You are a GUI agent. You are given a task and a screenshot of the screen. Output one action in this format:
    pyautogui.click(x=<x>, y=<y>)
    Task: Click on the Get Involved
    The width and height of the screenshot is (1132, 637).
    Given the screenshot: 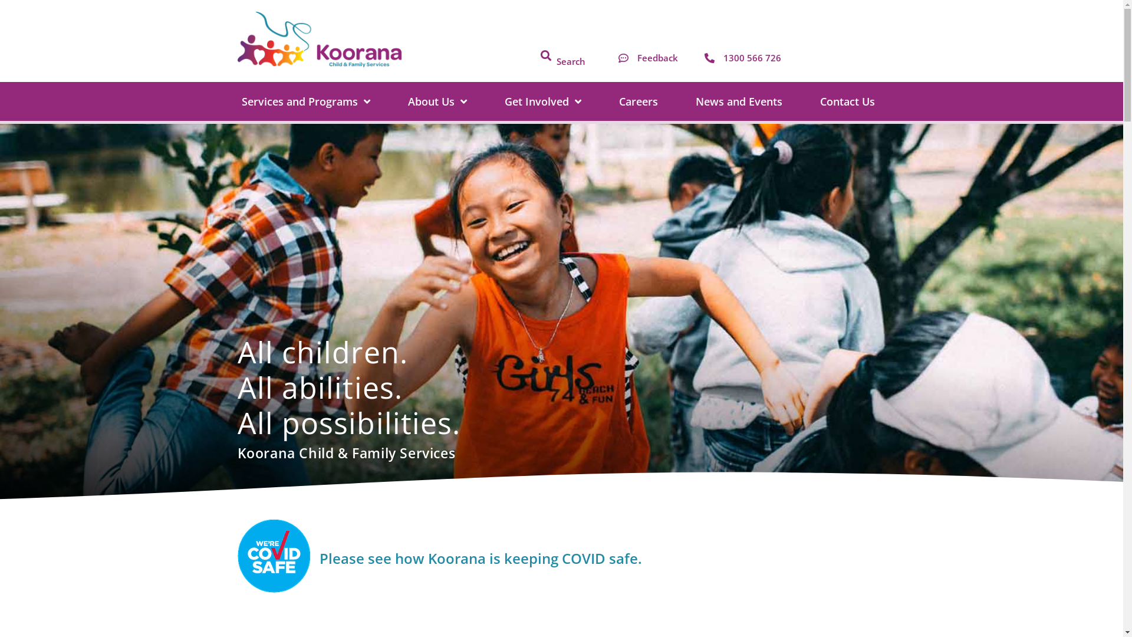 What is the action you would take?
    pyautogui.click(x=542, y=101)
    